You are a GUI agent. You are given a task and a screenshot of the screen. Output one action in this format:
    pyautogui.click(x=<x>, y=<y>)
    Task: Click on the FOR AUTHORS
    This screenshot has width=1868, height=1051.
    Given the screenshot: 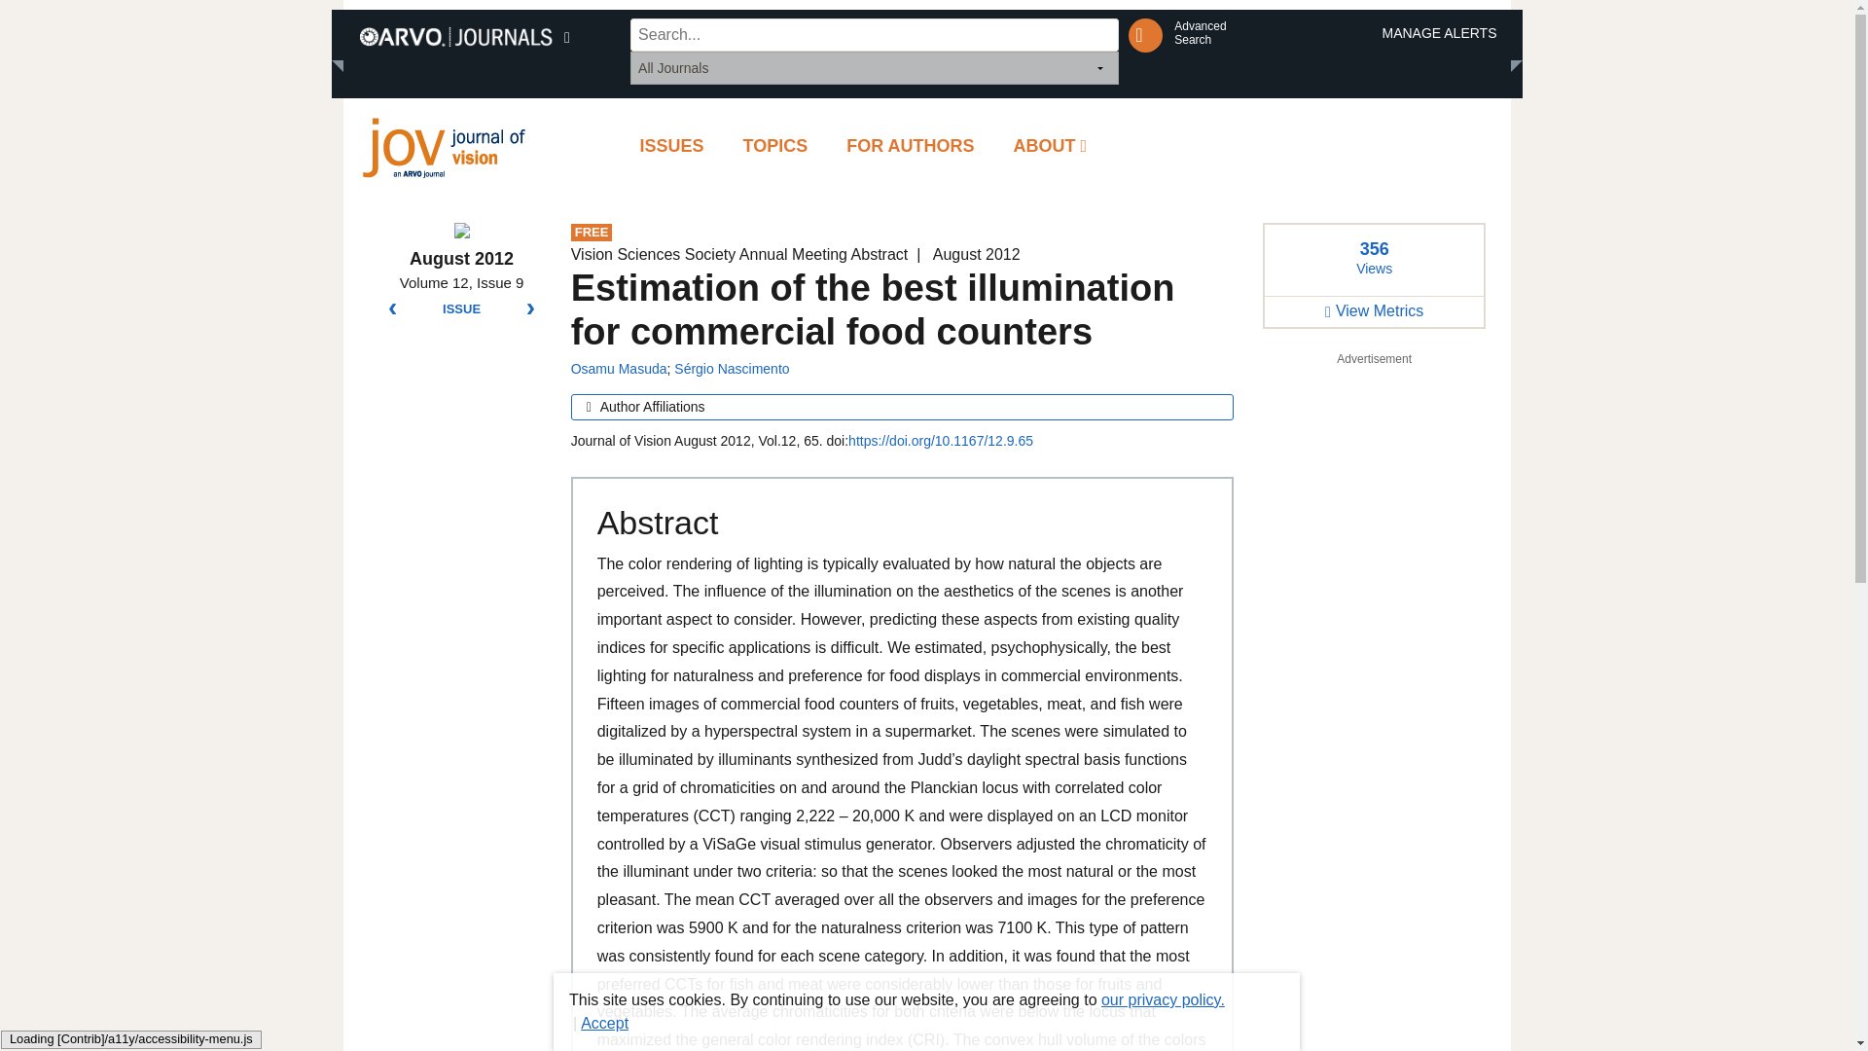 What is the action you would take?
    pyautogui.click(x=911, y=146)
    